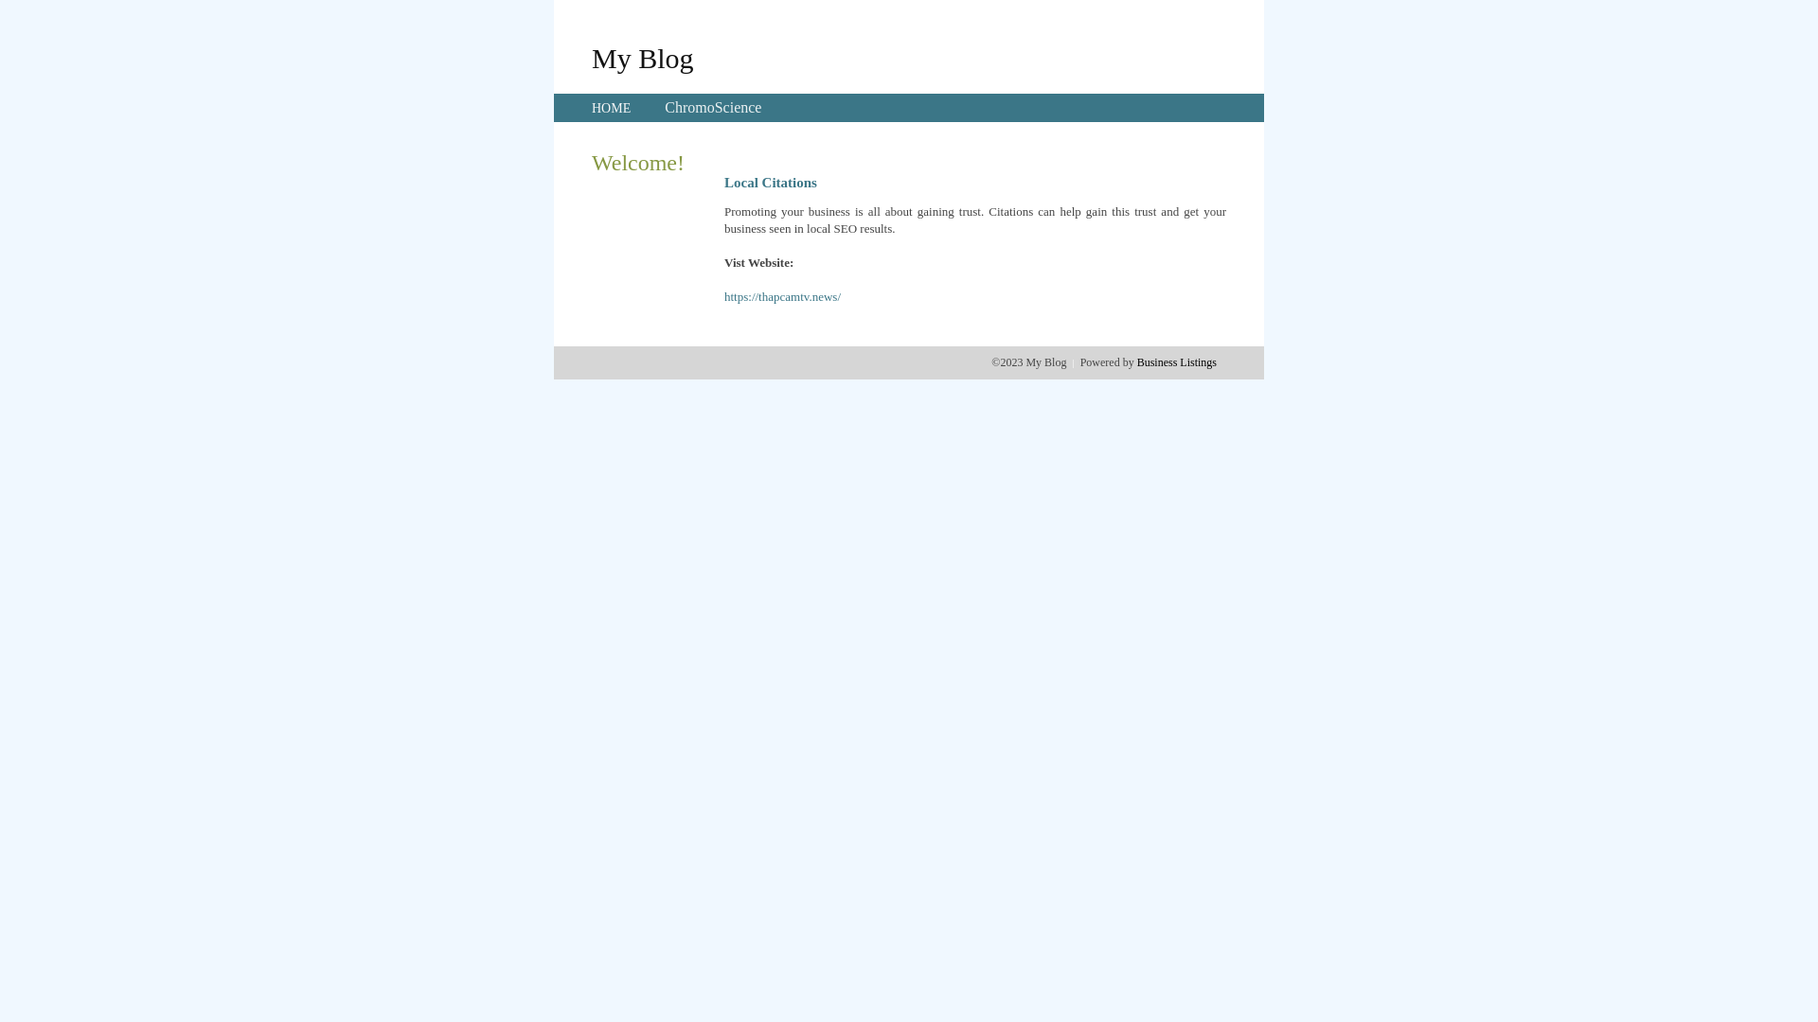 The height and width of the screenshot is (1022, 1818). I want to click on https://thapcamtv.news/, so click(782, 297).